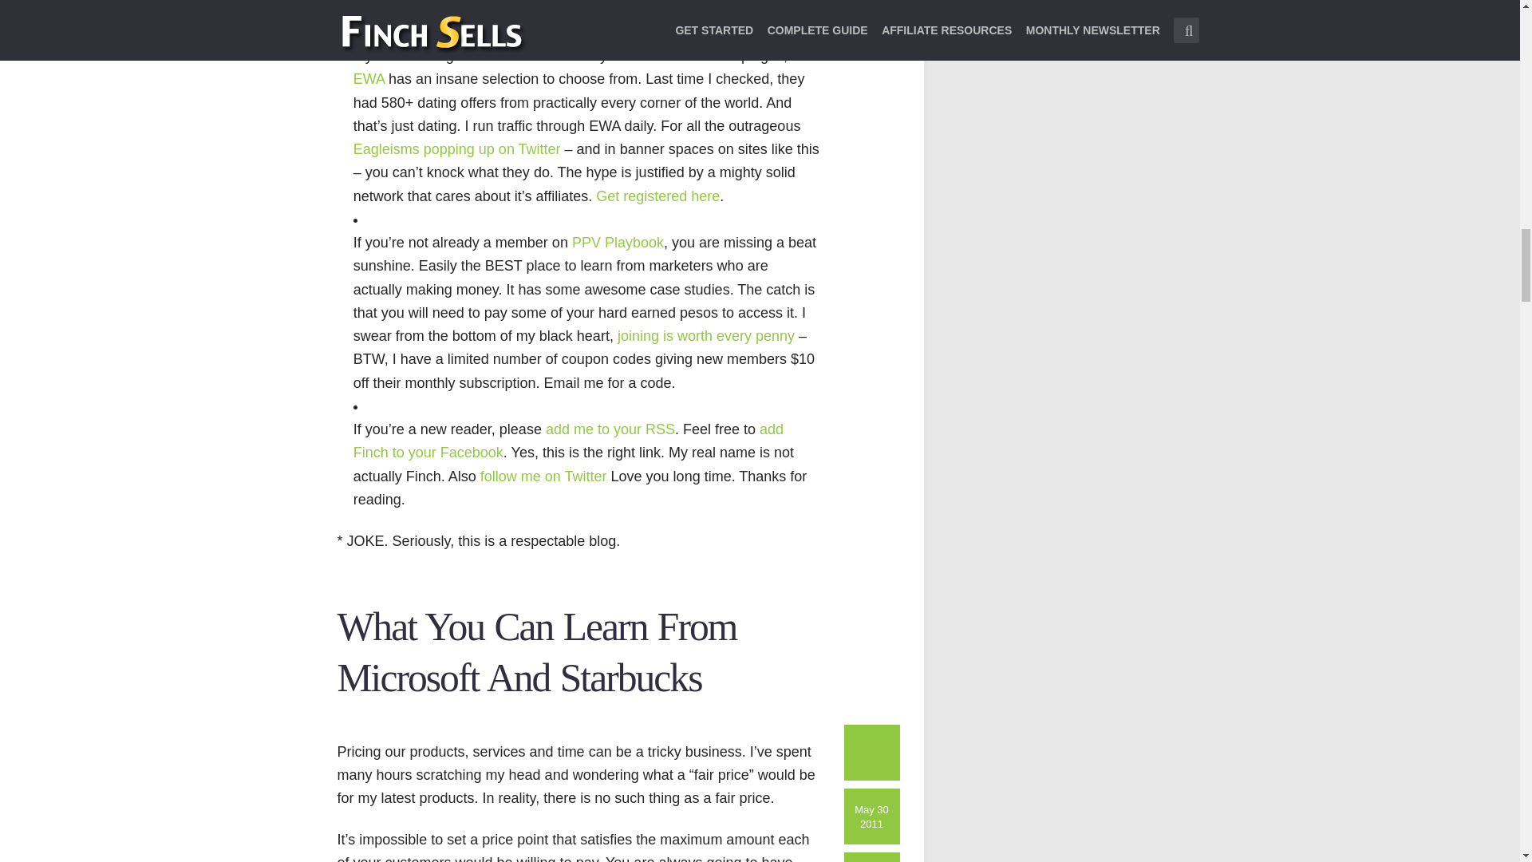 This screenshot has width=1532, height=862. I want to click on PPV Playbook, so click(618, 243).